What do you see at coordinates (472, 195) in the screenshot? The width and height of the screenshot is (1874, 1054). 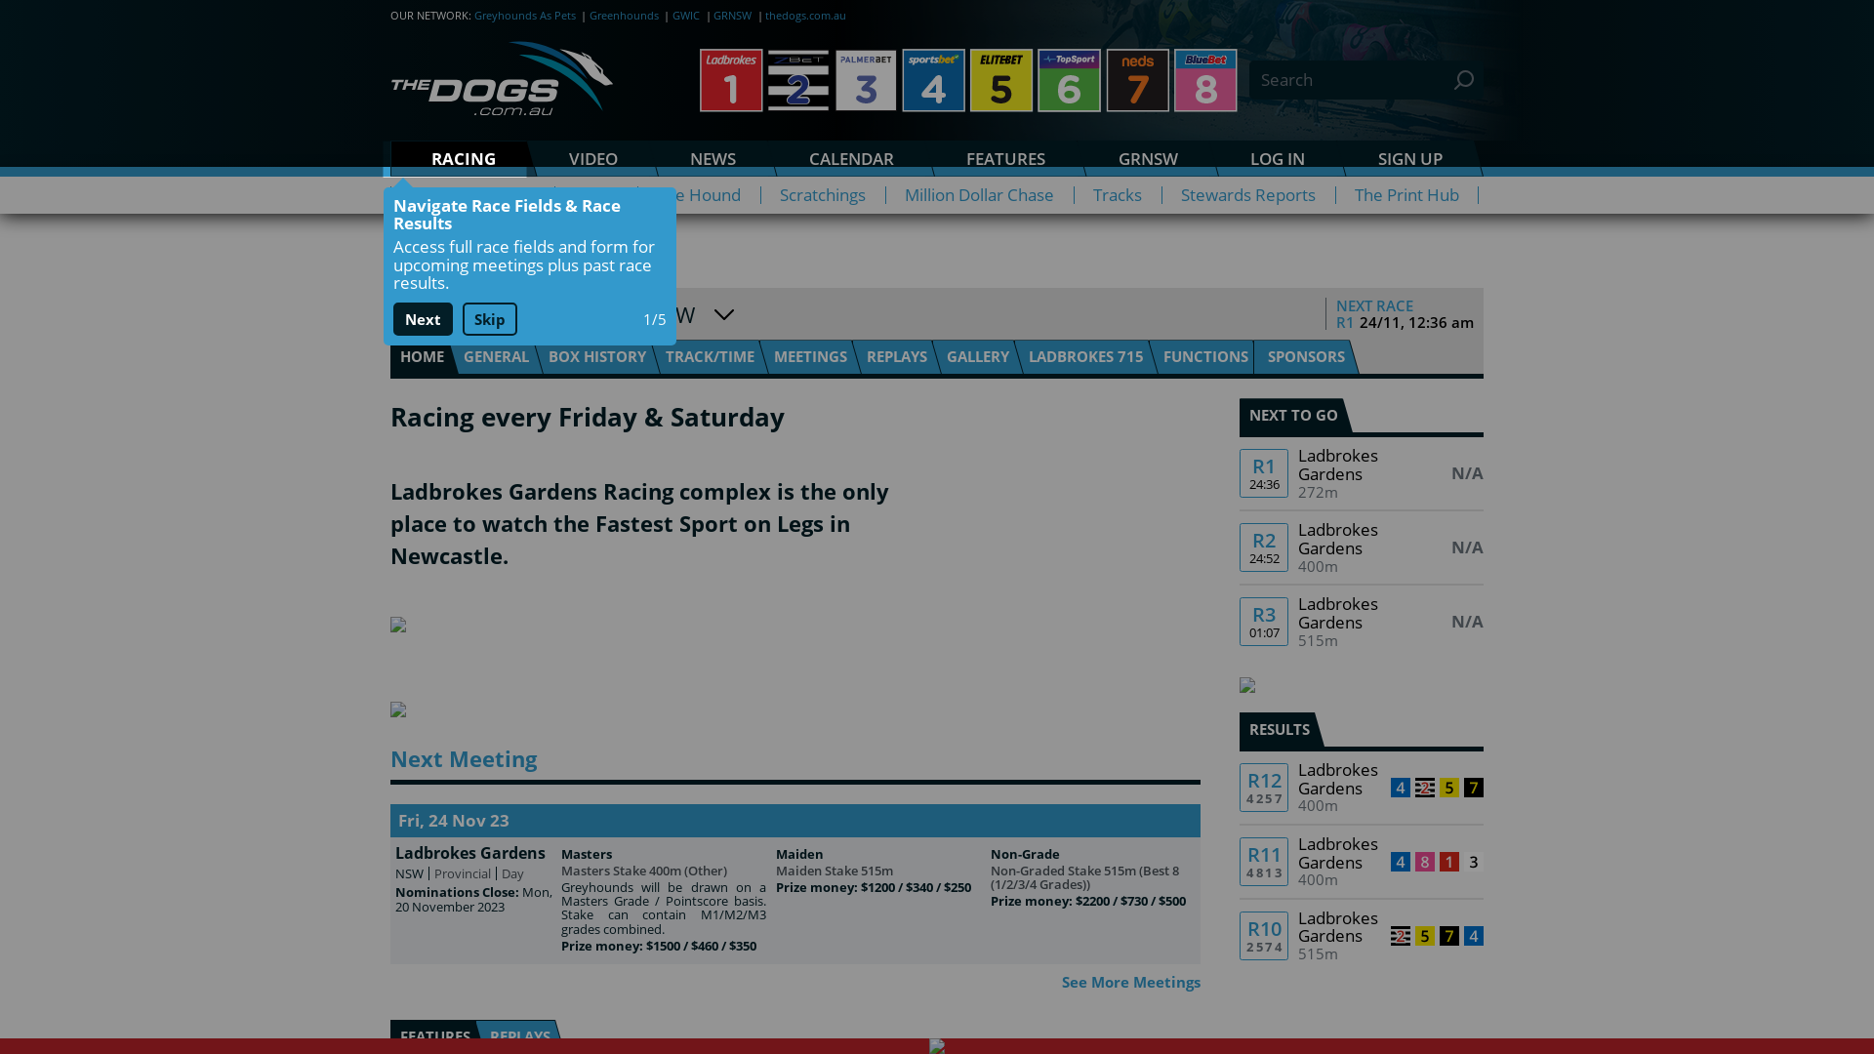 I see `Racing & Results` at bounding box center [472, 195].